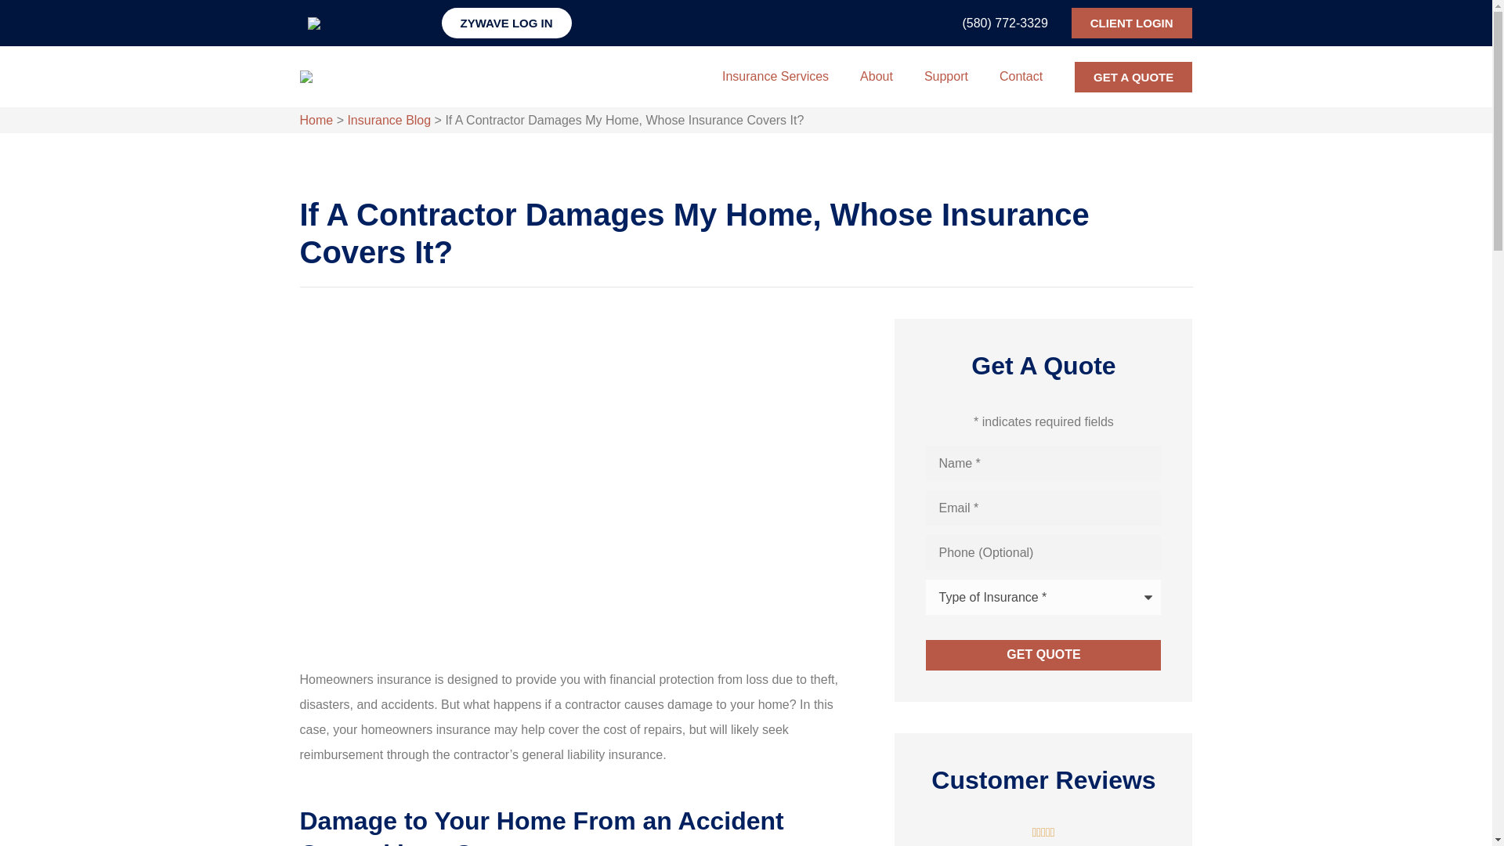  Describe the element at coordinates (876, 77) in the screenshot. I see `About` at that location.